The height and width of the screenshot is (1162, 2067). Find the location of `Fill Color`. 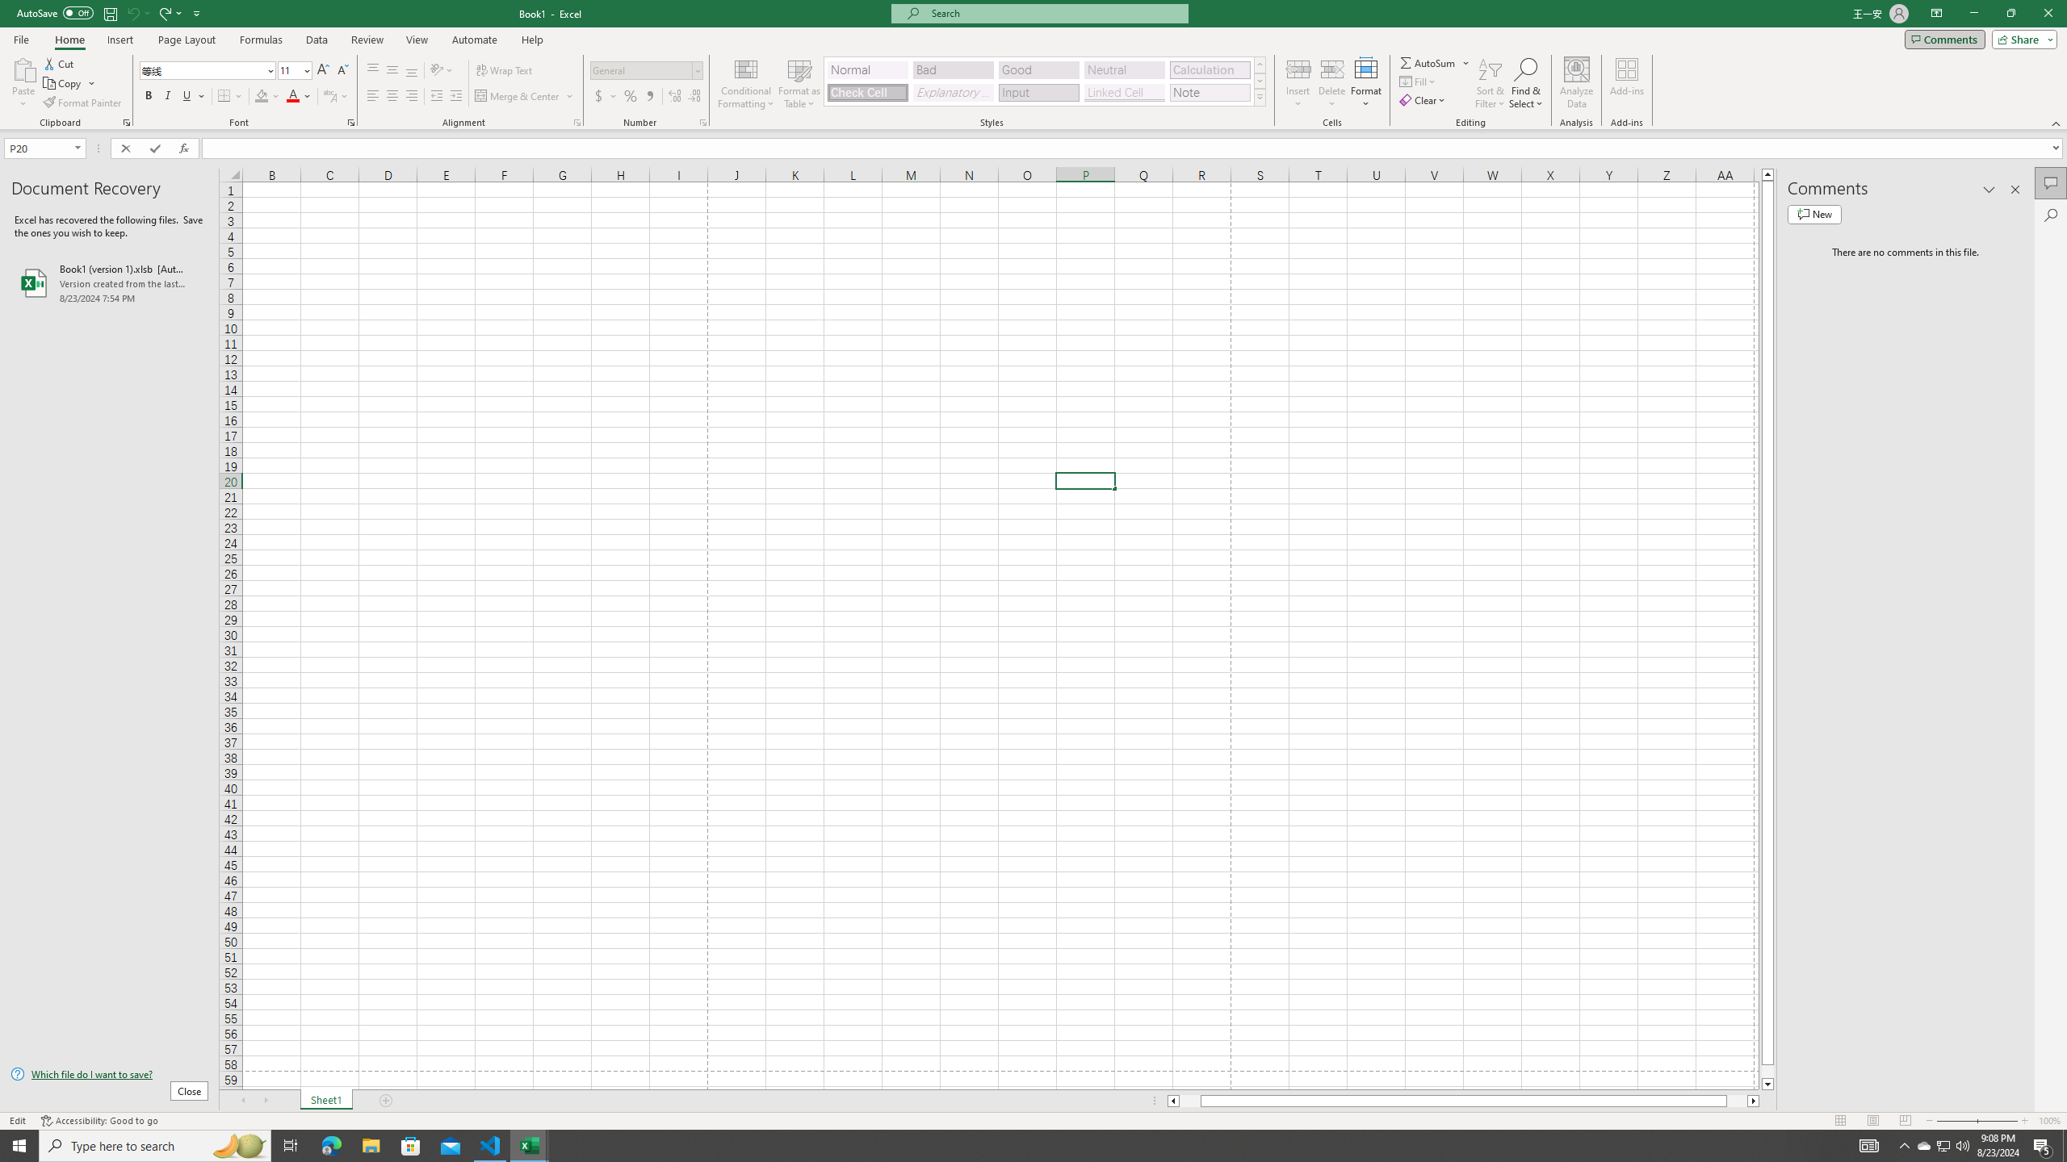

Fill Color is located at coordinates (267, 97).